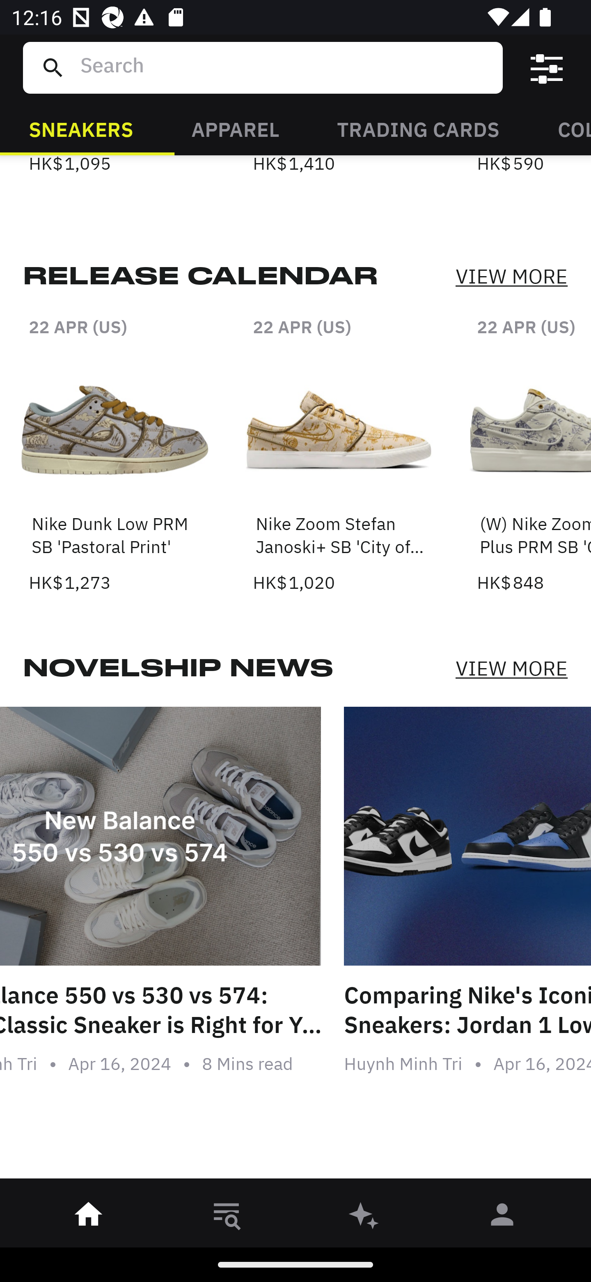  Describe the element at coordinates (81, 128) in the screenshot. I see `SNEAKERS` at that location.